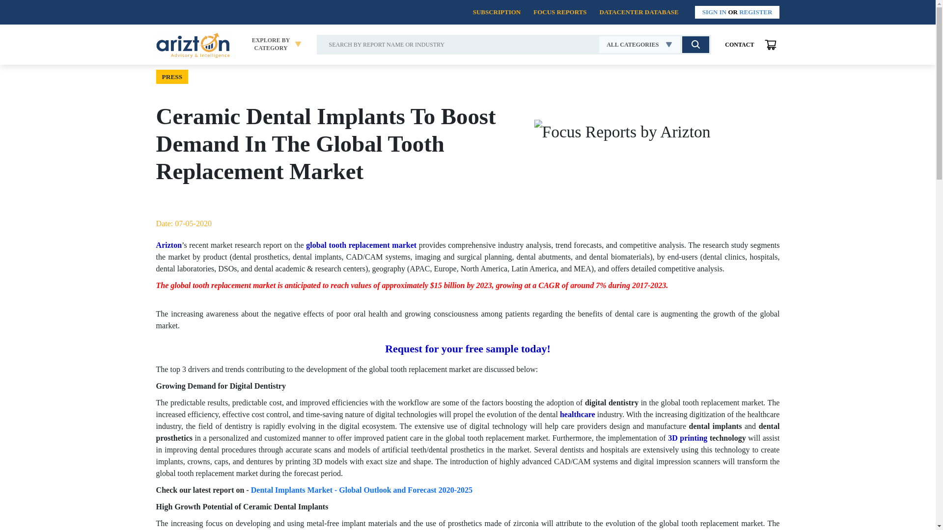 Image resolution: width=943 pixels, height=530 pixels. I want to click on SUBSCRIPTION, so click(497, 12).